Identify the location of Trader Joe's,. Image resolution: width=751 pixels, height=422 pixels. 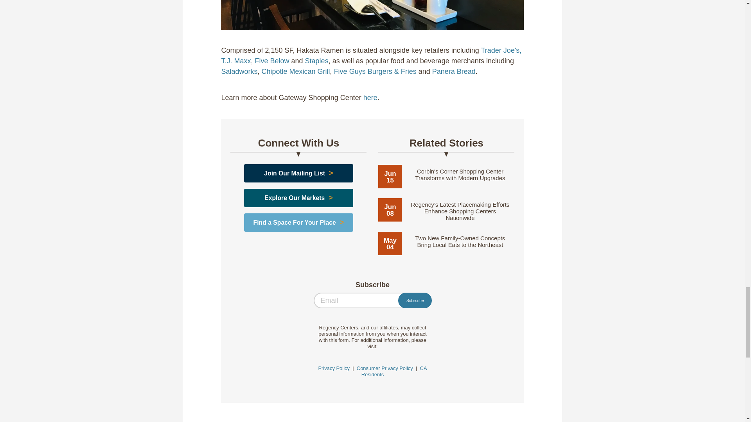
(501, 50).